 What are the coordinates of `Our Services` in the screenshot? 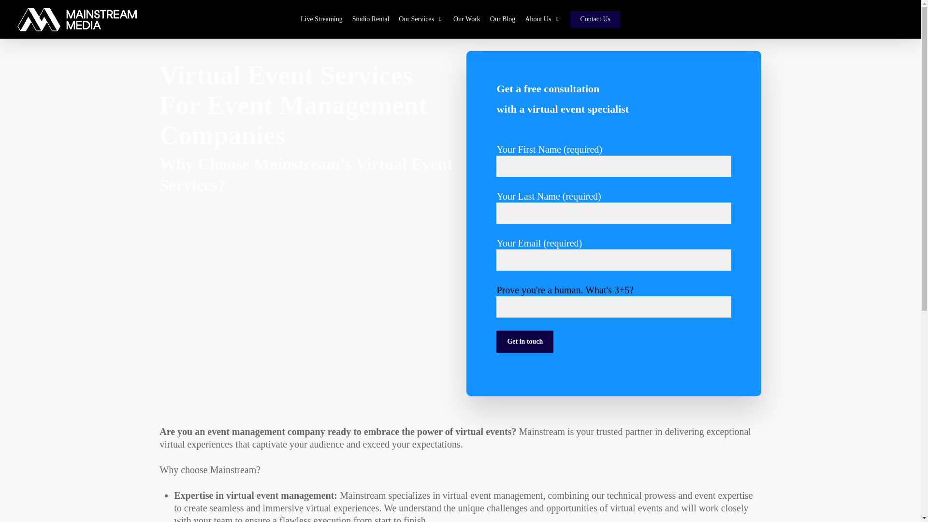 It's located at (420, 19).